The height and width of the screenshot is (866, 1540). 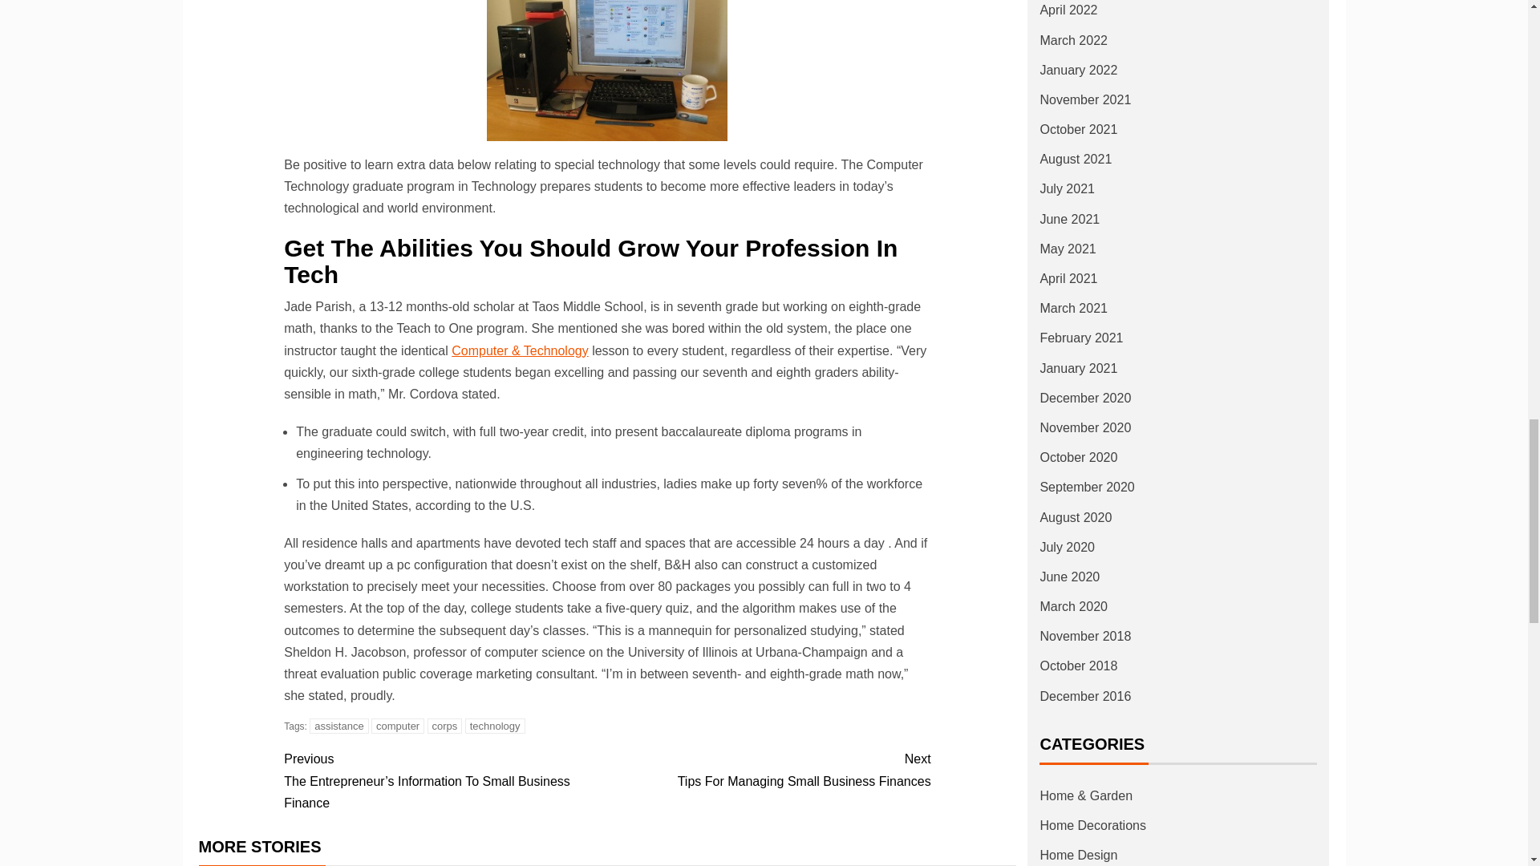 What do you see at coordinates (398, 726) in the screenshot?
I see `computer` at bounding box center [398, 726].